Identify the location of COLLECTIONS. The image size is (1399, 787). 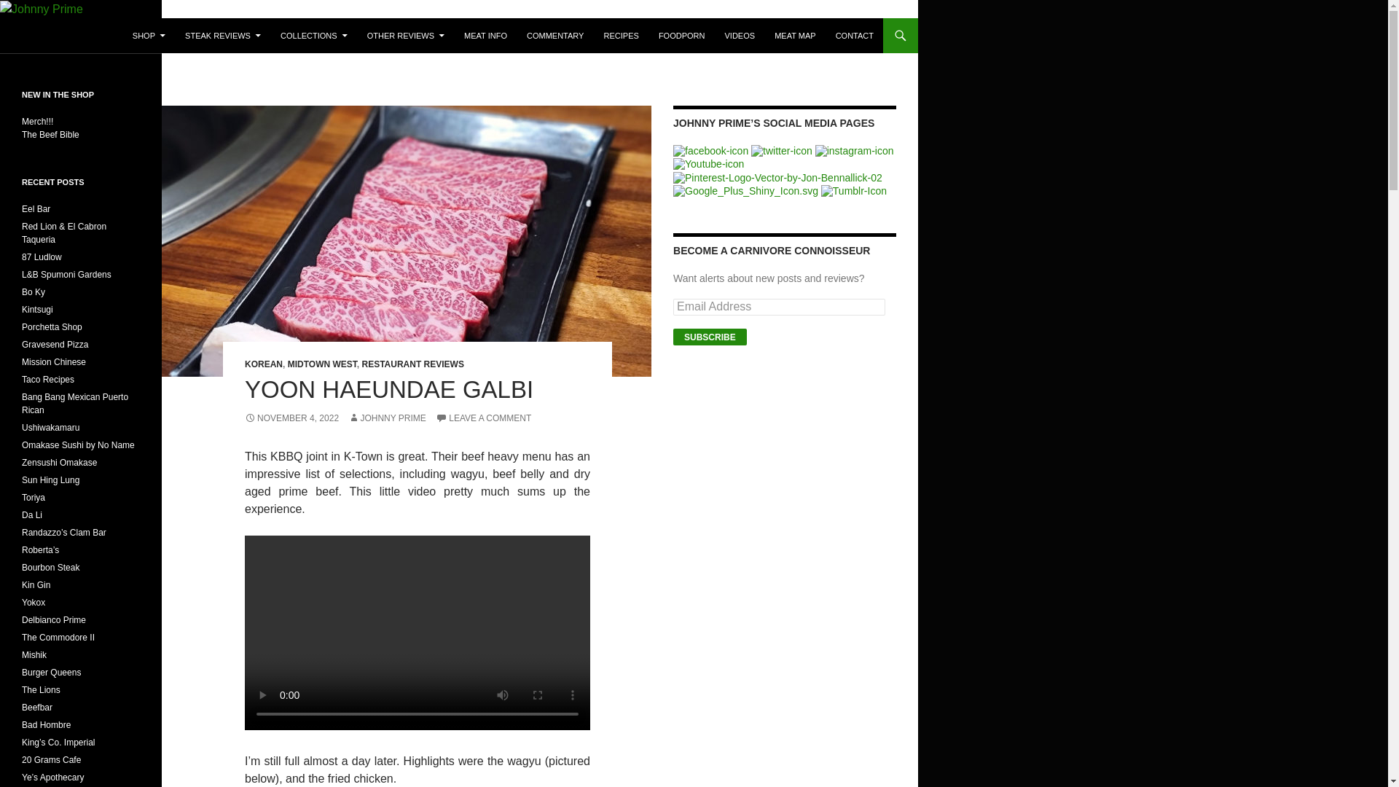
(313, 35).